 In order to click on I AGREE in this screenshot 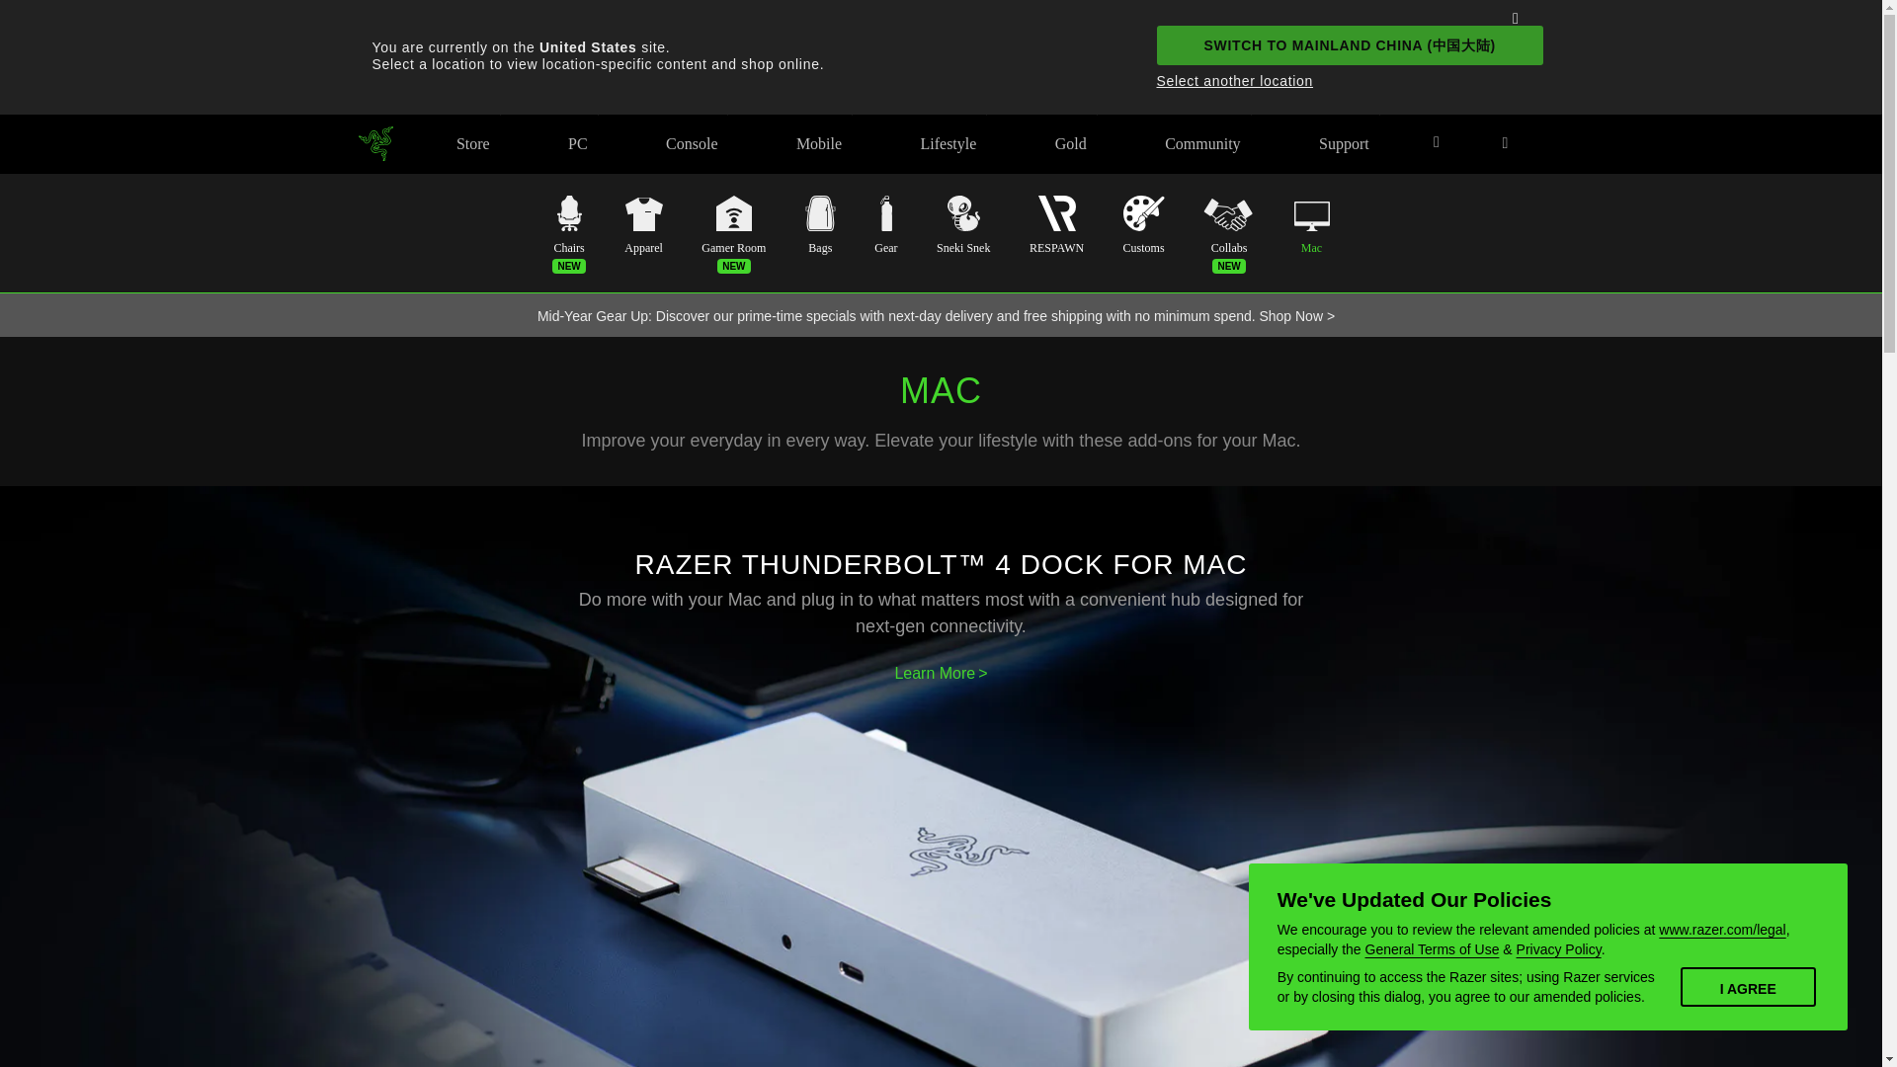, I will do `click(1748, 986)`.